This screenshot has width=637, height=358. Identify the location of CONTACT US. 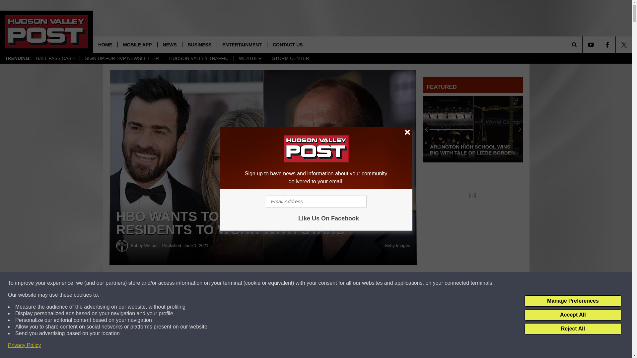
(287, 44).